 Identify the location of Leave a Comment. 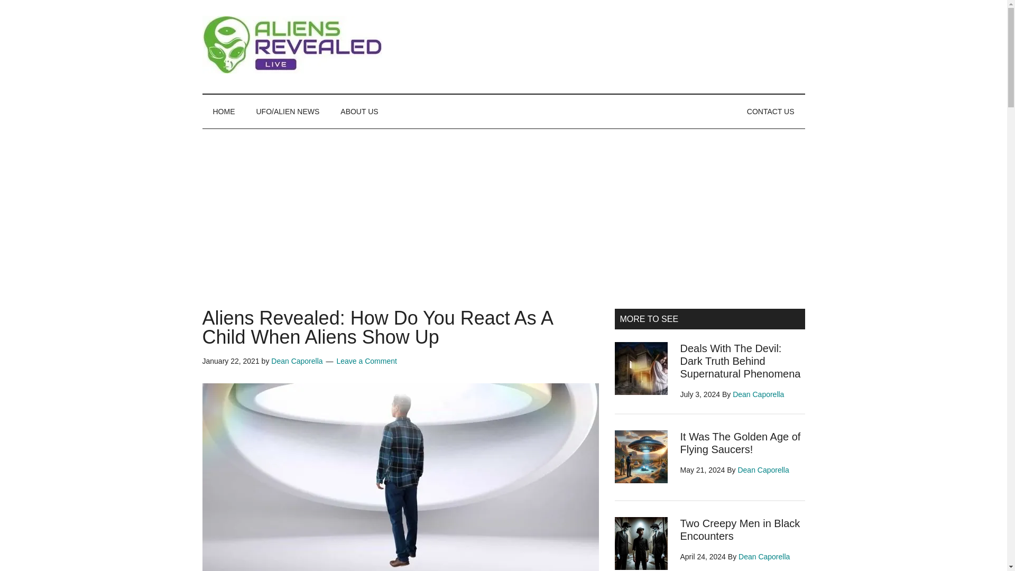
(366, 361).